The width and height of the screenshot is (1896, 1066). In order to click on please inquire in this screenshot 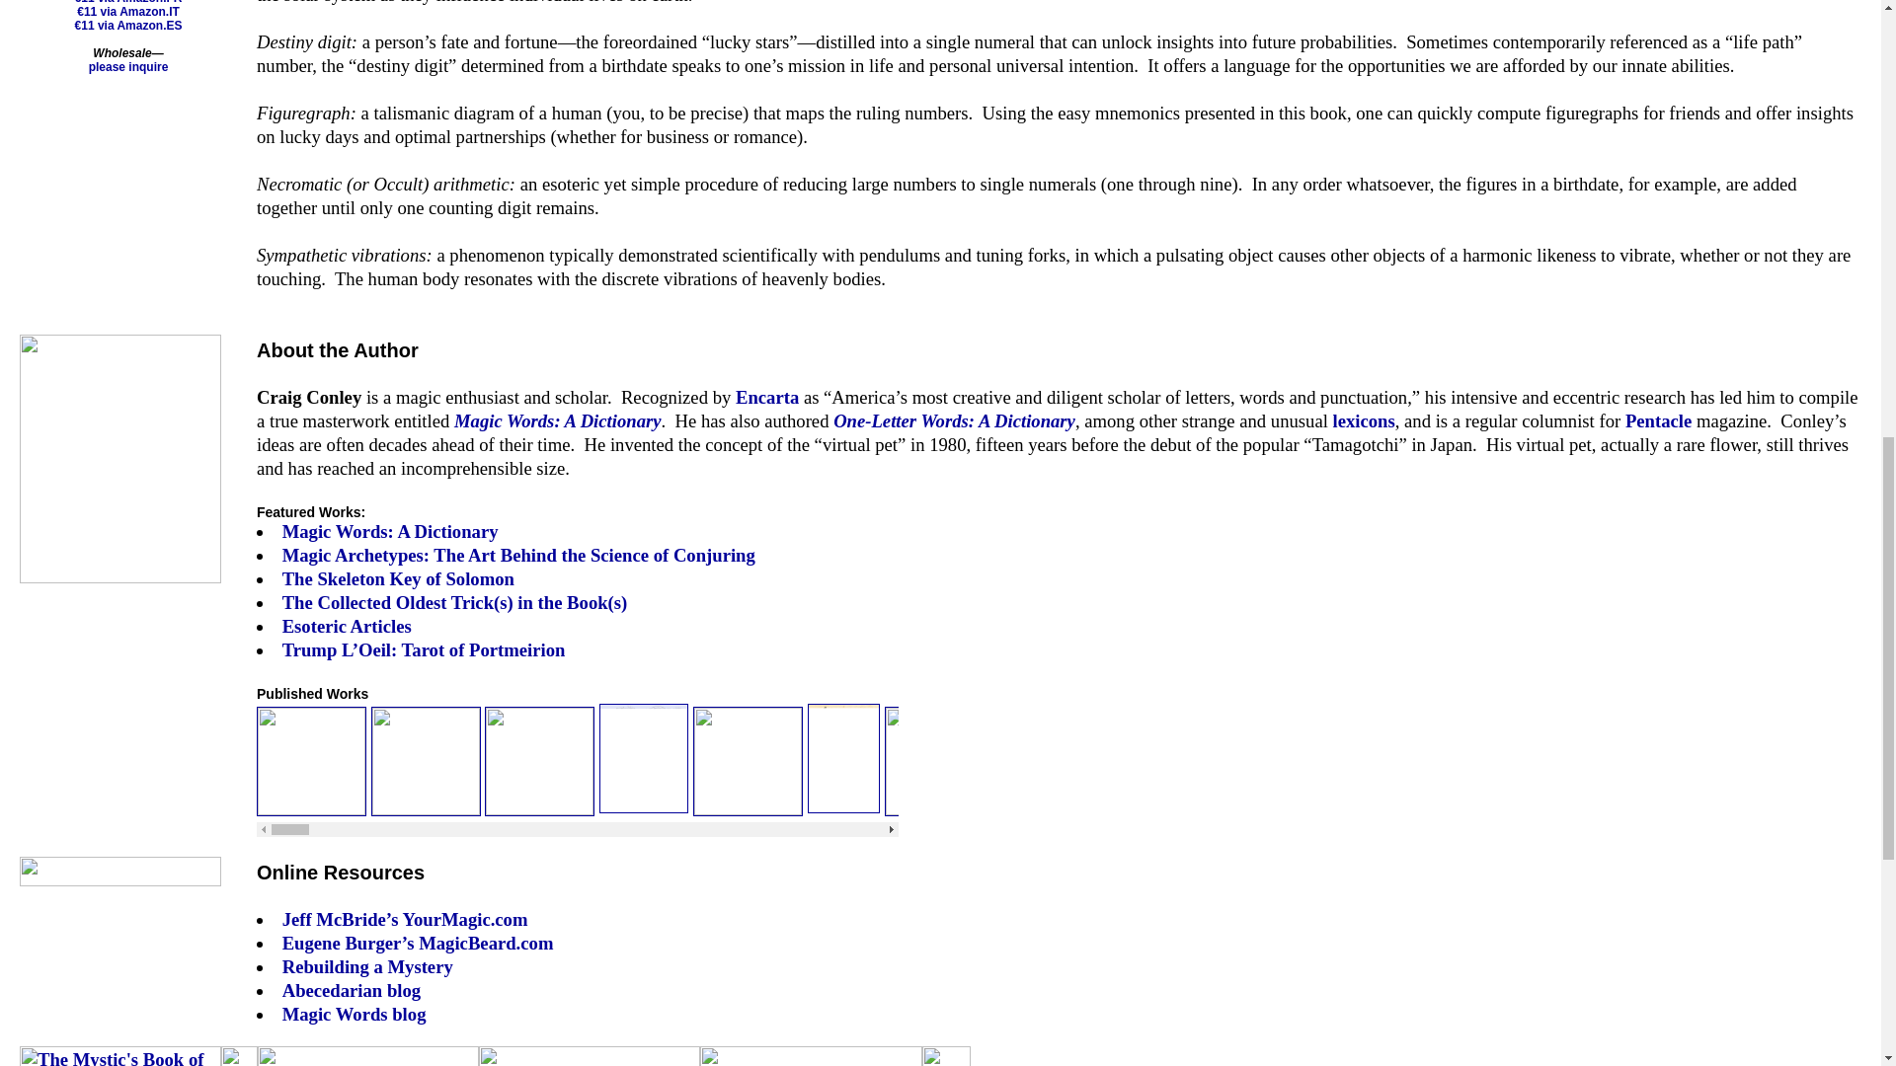, I will do `click(128, 66)`.